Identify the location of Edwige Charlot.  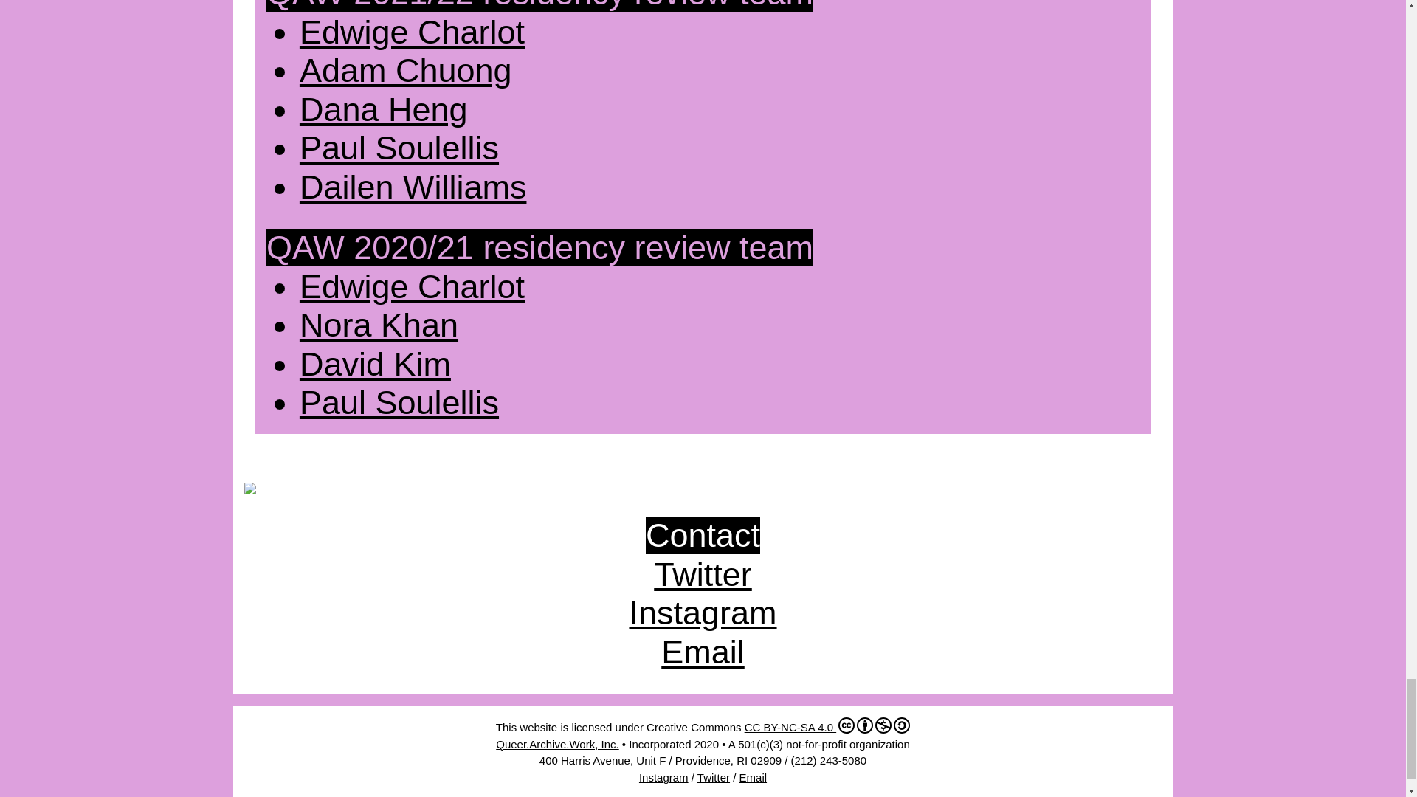
(412, 286).